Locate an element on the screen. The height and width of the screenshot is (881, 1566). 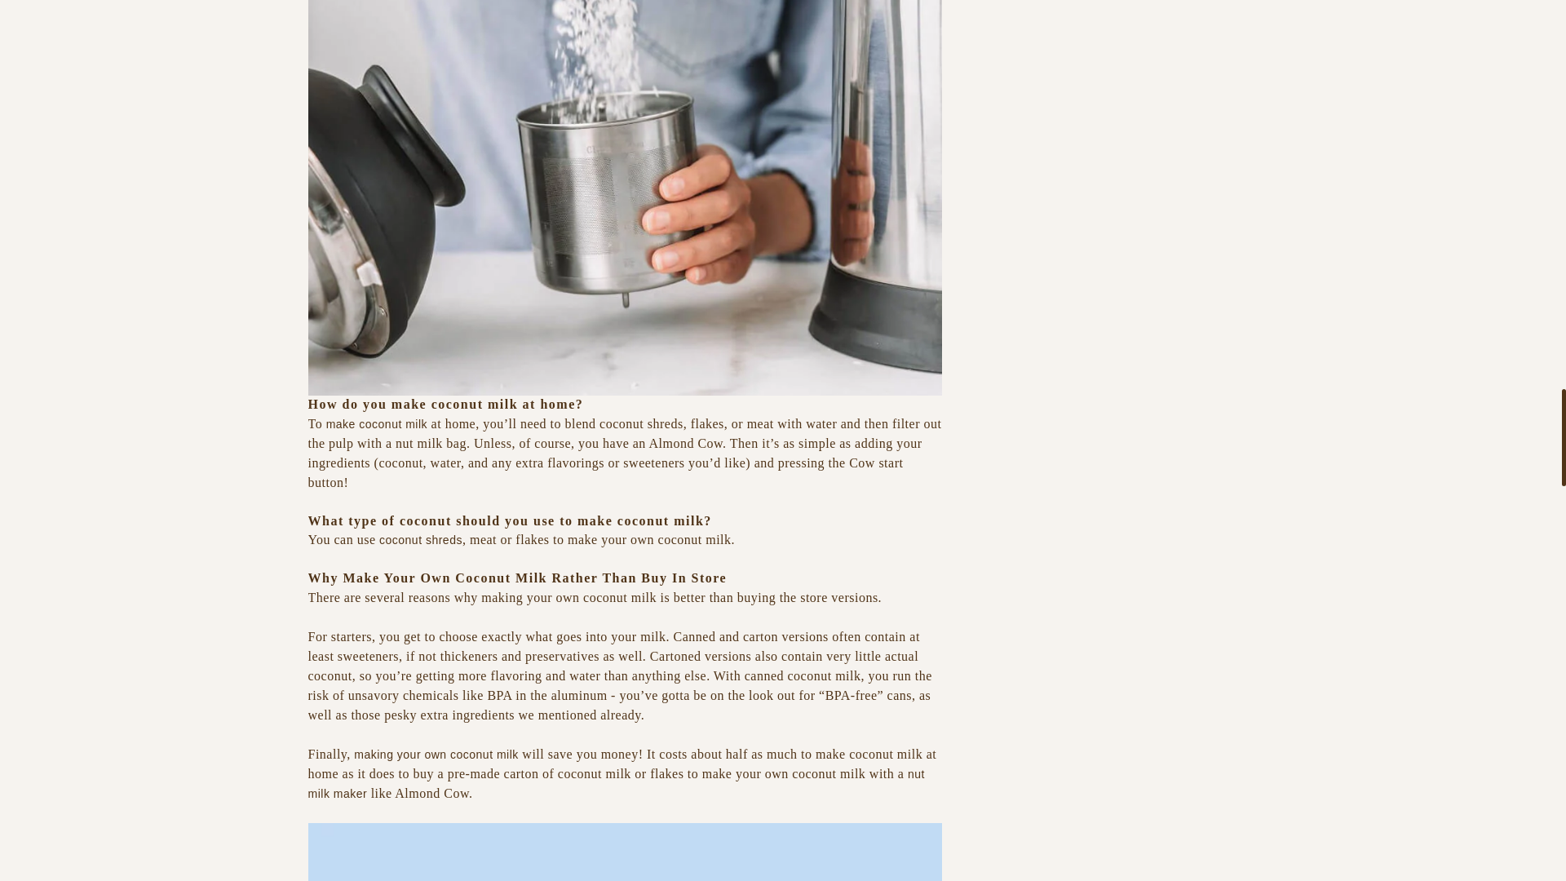
coconut shreds is located at coordinates (420, 540).